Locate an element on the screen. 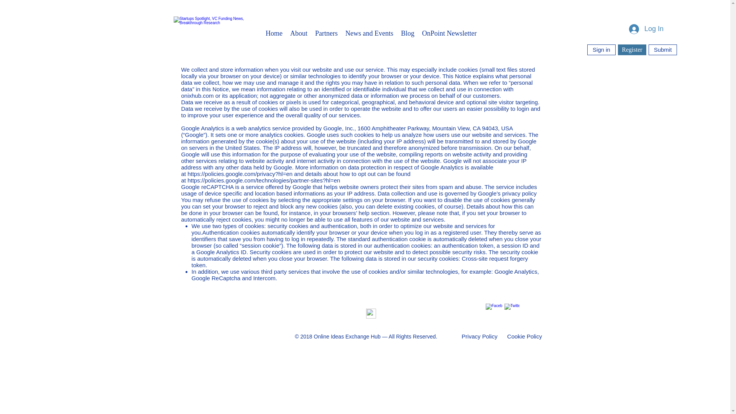  Cookie Policy is located at coordinates (524, 336).